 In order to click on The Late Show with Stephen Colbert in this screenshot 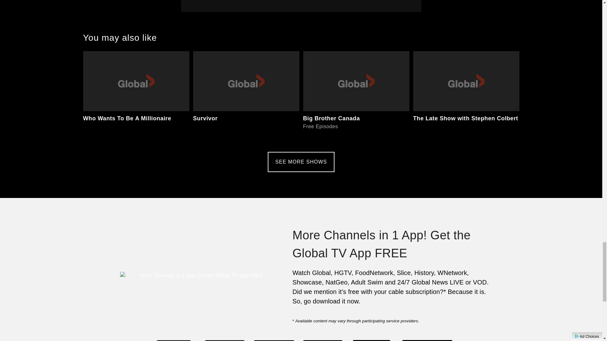, I will do `click(466, 96)`.